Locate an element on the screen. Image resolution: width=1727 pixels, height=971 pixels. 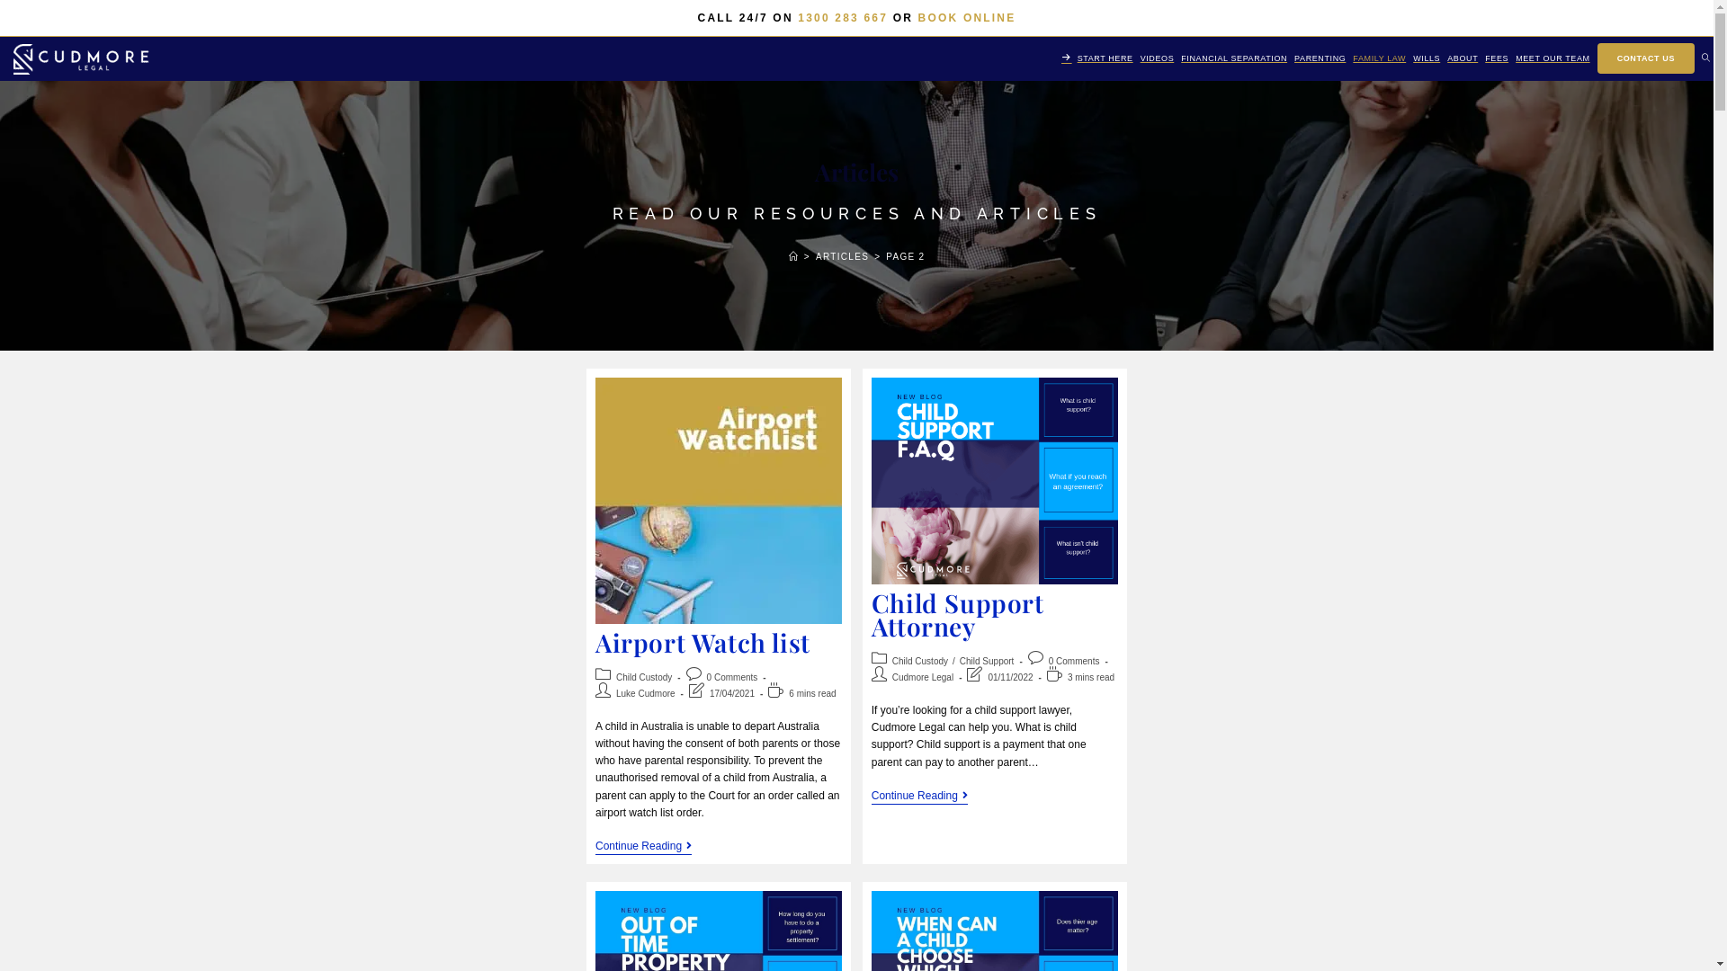
Continue Reading
Airport Watch List is located at coordinates (644, 847).